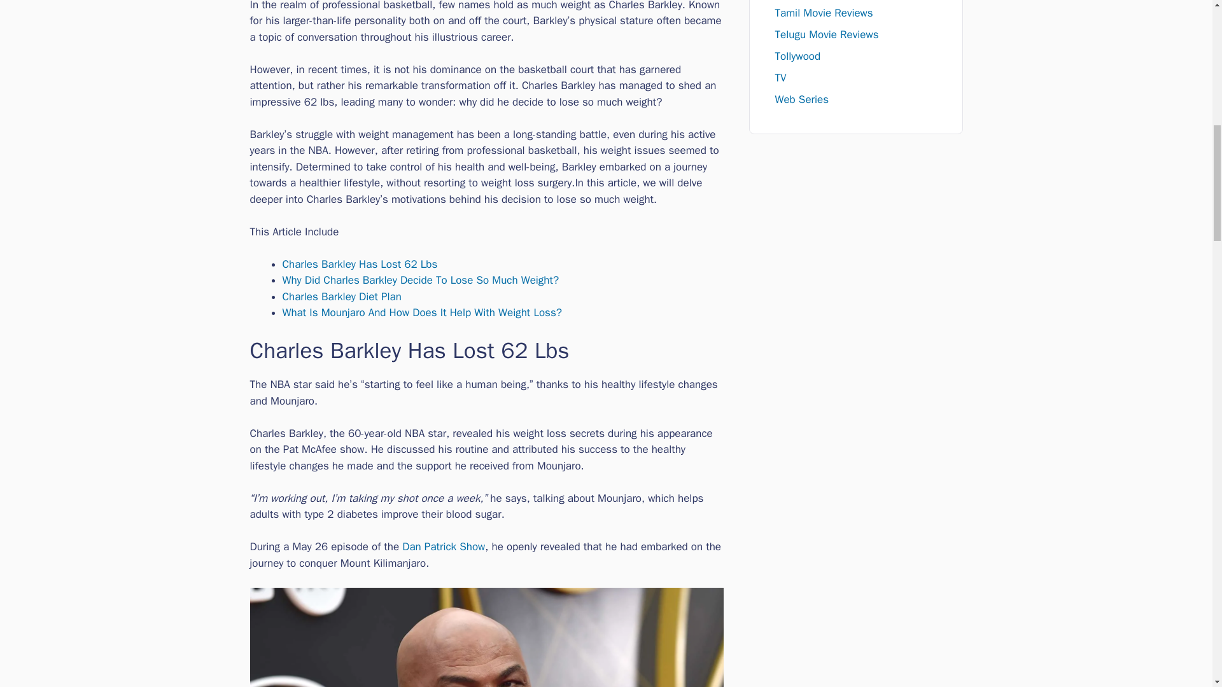 This screenshot has height=687, width=1222. Describe the element at coordinates (360, 264) in the screenshot. I see `Charles Barkley Has Lost 62 Lbs` at that location.